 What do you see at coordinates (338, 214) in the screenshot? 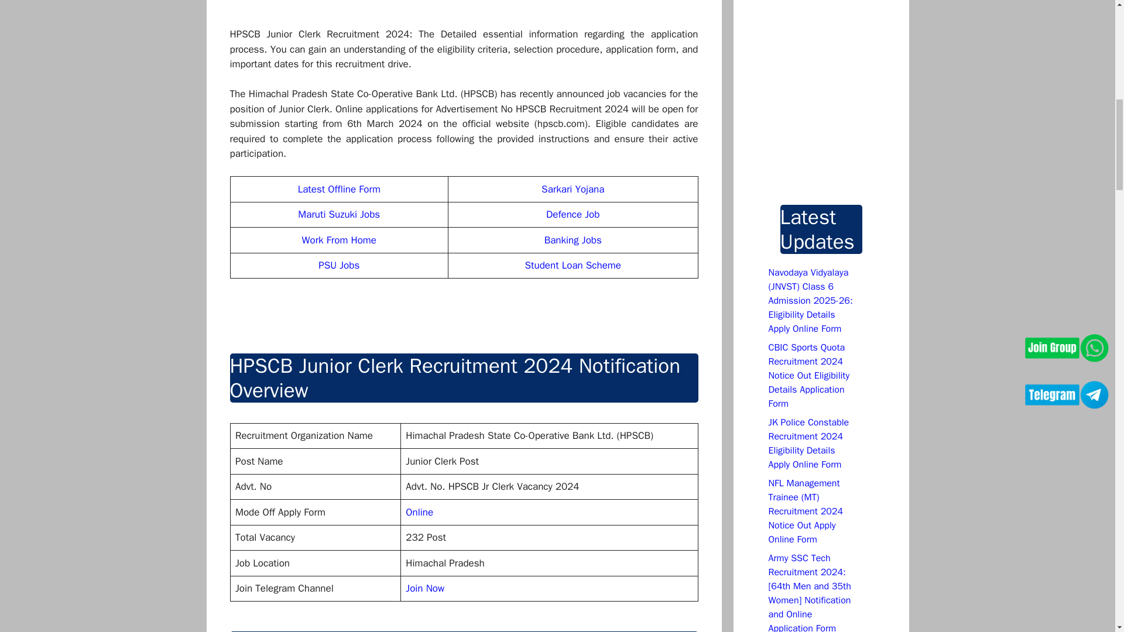
I see `Maruti Suzuki Jobs` at bounding box center [338, 214].